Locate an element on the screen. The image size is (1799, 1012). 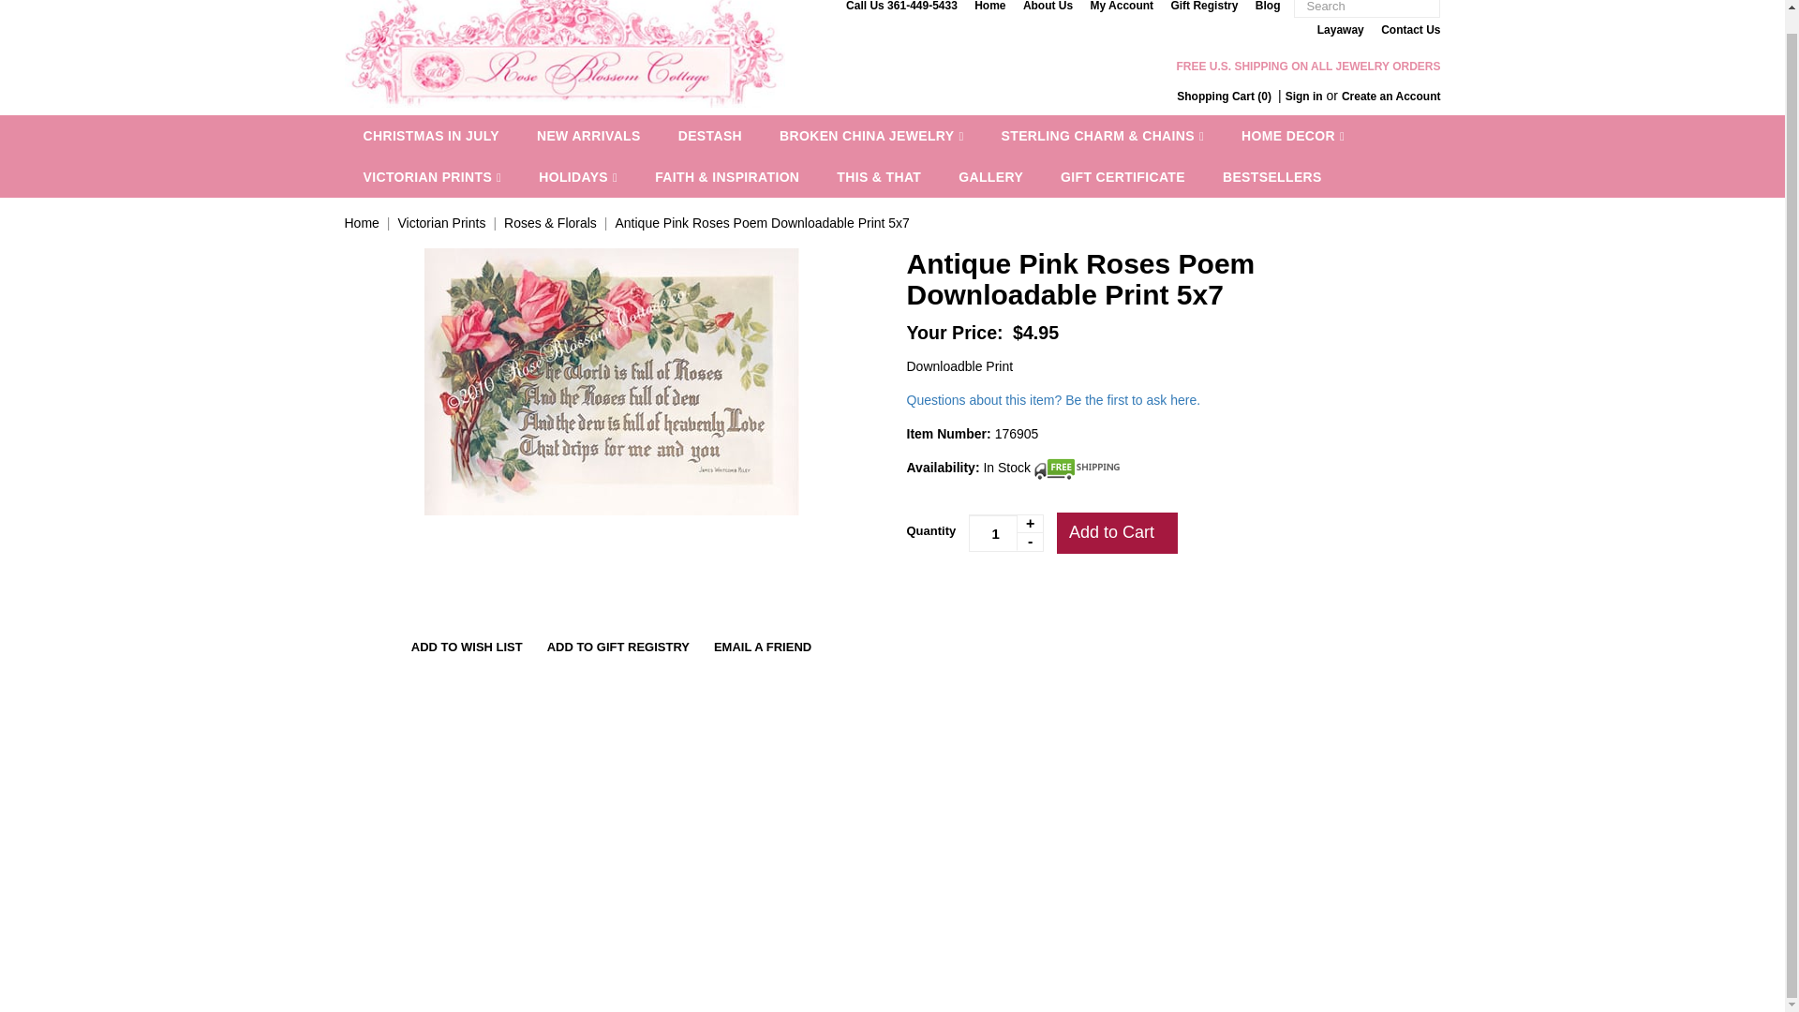
Sign in is located at coordinates (1304, 97).